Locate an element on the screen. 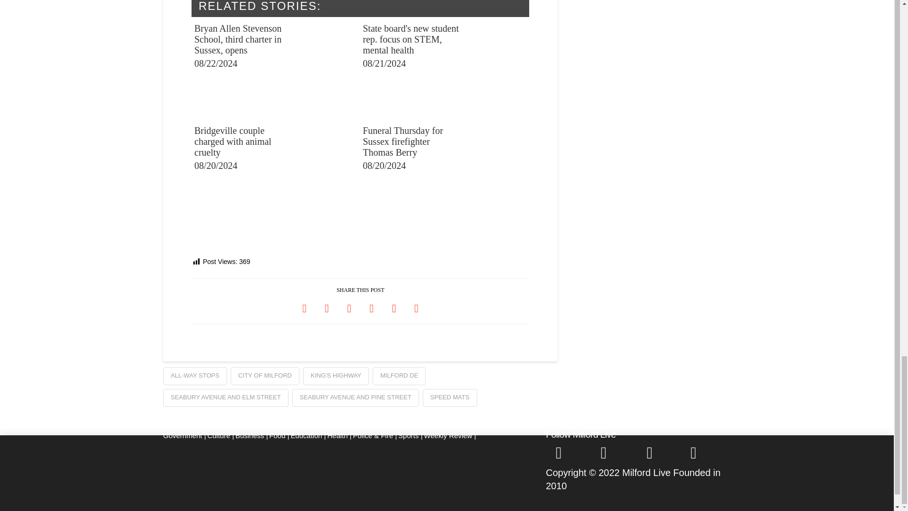  Share on Reddit is located at coordinates (394, 308).